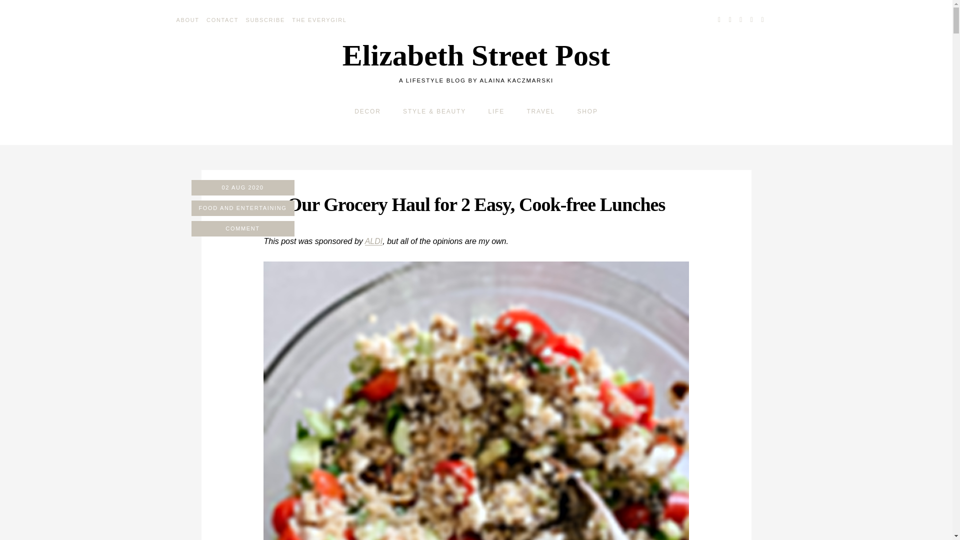  What do you see at coordinates (187, 20) in the screenshot?
I see `ABOUT` at bounding box center [187, 20].